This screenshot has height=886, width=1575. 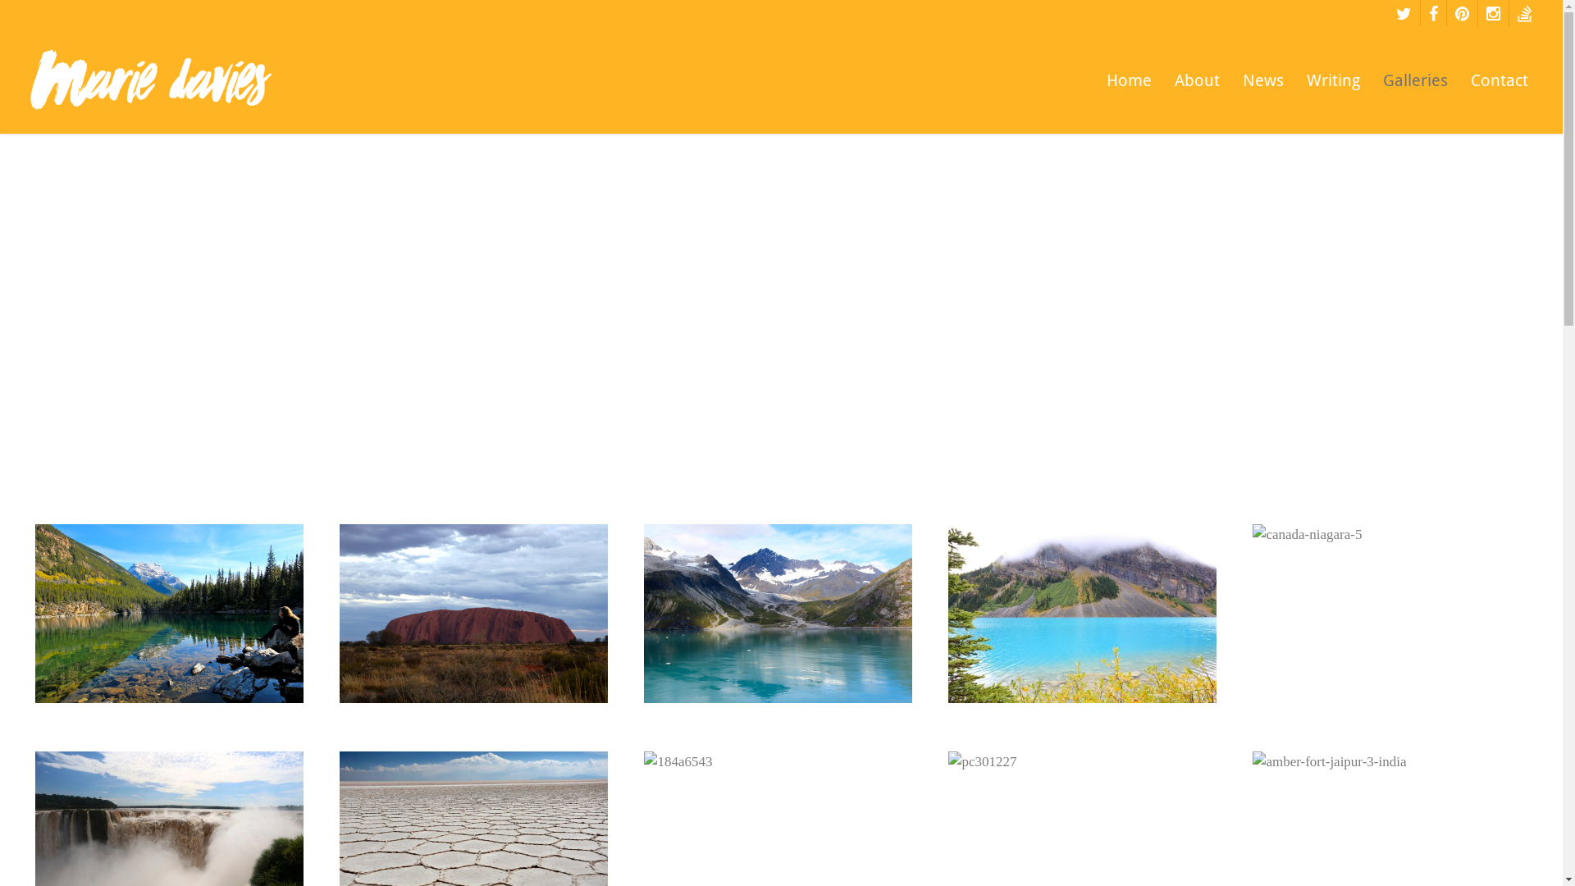 What do you see at coordinates (1082, 614) in the screenshot?
I see `resize-canada-lake-como` at bounding box center [1082, 614].